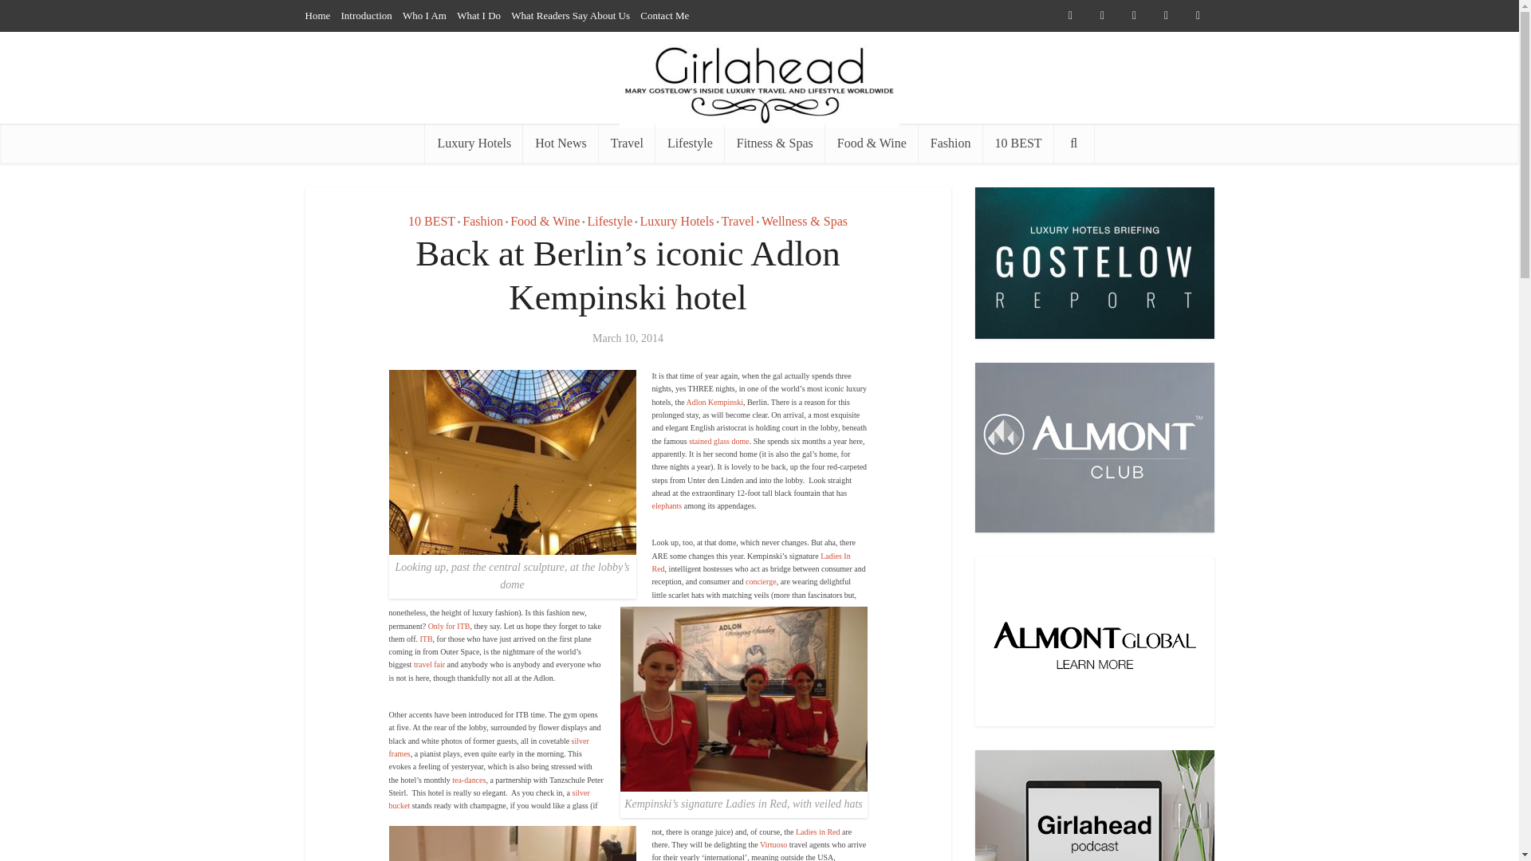  Describe the element at coordinates (474, 143) in the screenshot. I see `Luxury Hotels` at that location.